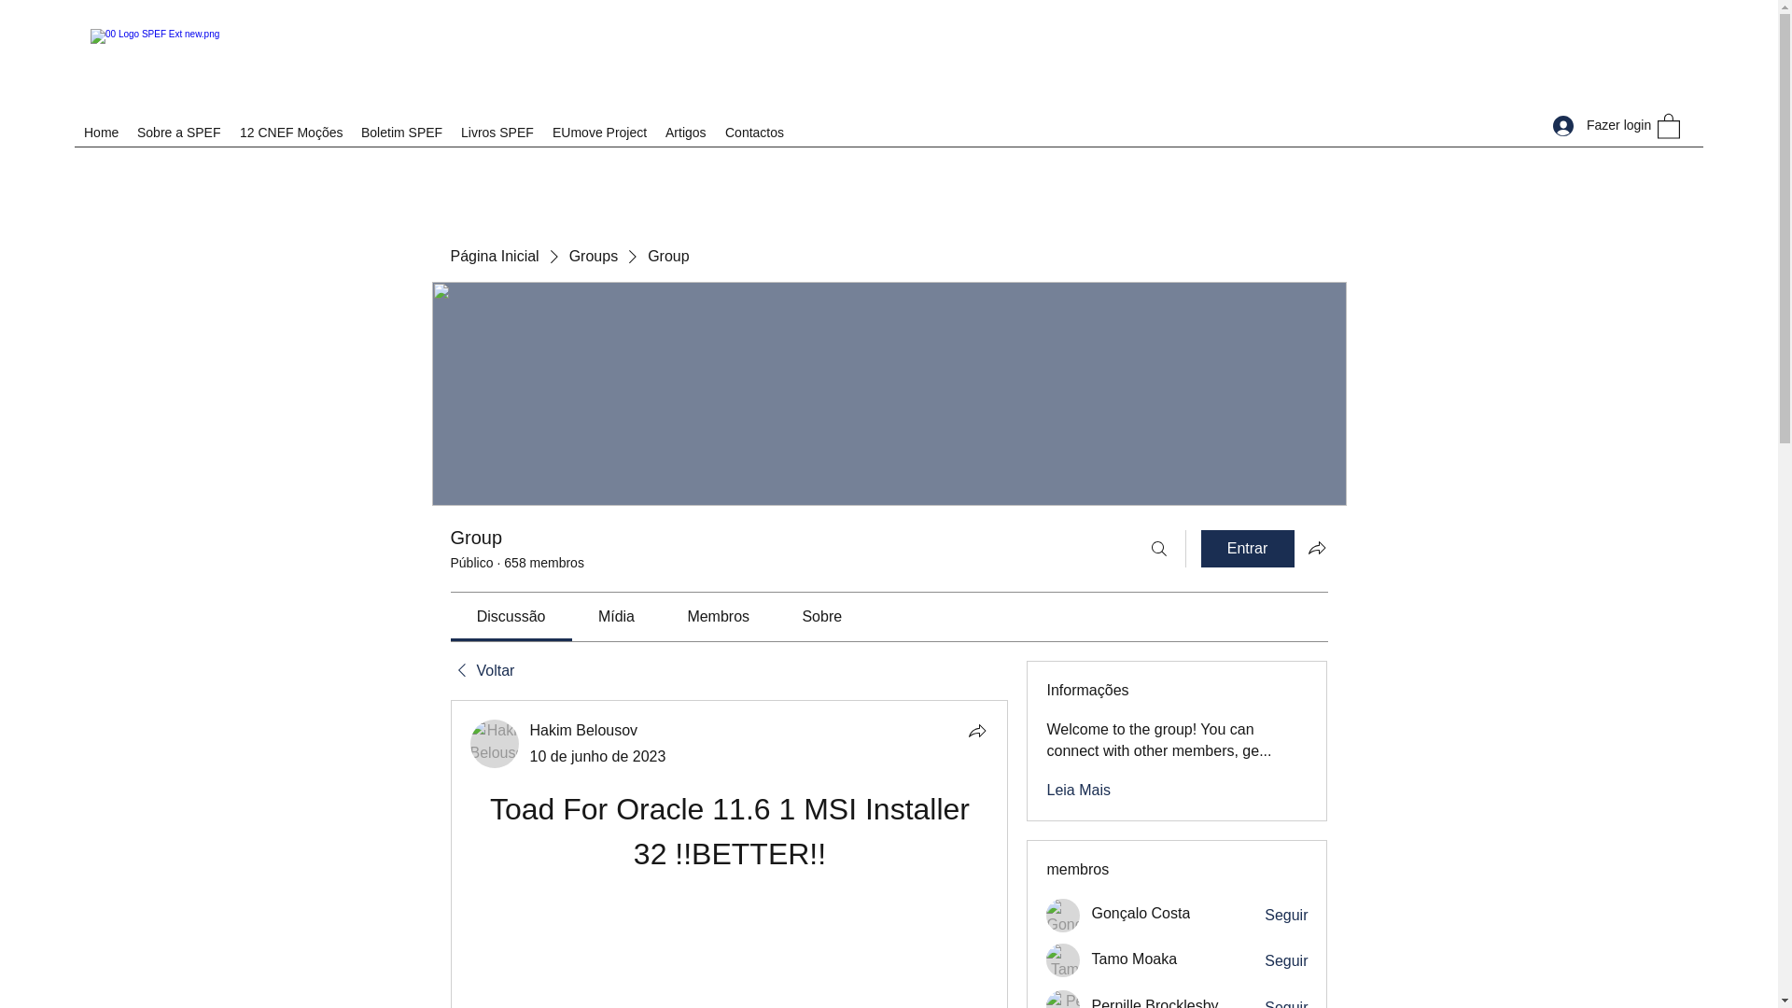 The image size is (1792, 1008). What do you see at coordinates (1247, 549) in the screenshot?
I see `Entrar` at bounding box center [1247, 549].